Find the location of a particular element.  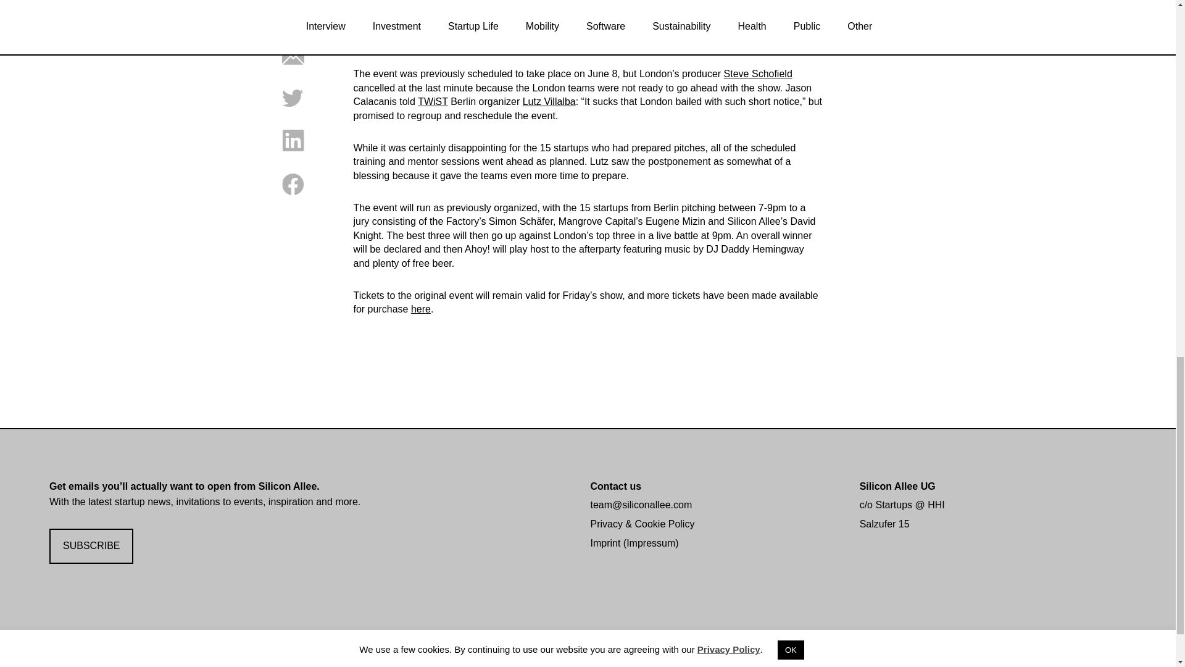

Silicon Allee UG is located at coordinates (897, 485).